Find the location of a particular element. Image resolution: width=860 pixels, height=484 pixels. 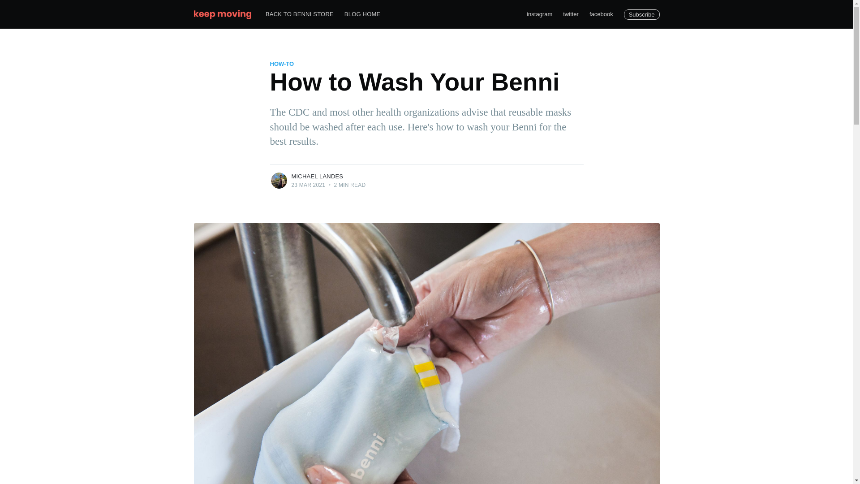

MICHAEL LANDES is located at coordinates (317, 176).